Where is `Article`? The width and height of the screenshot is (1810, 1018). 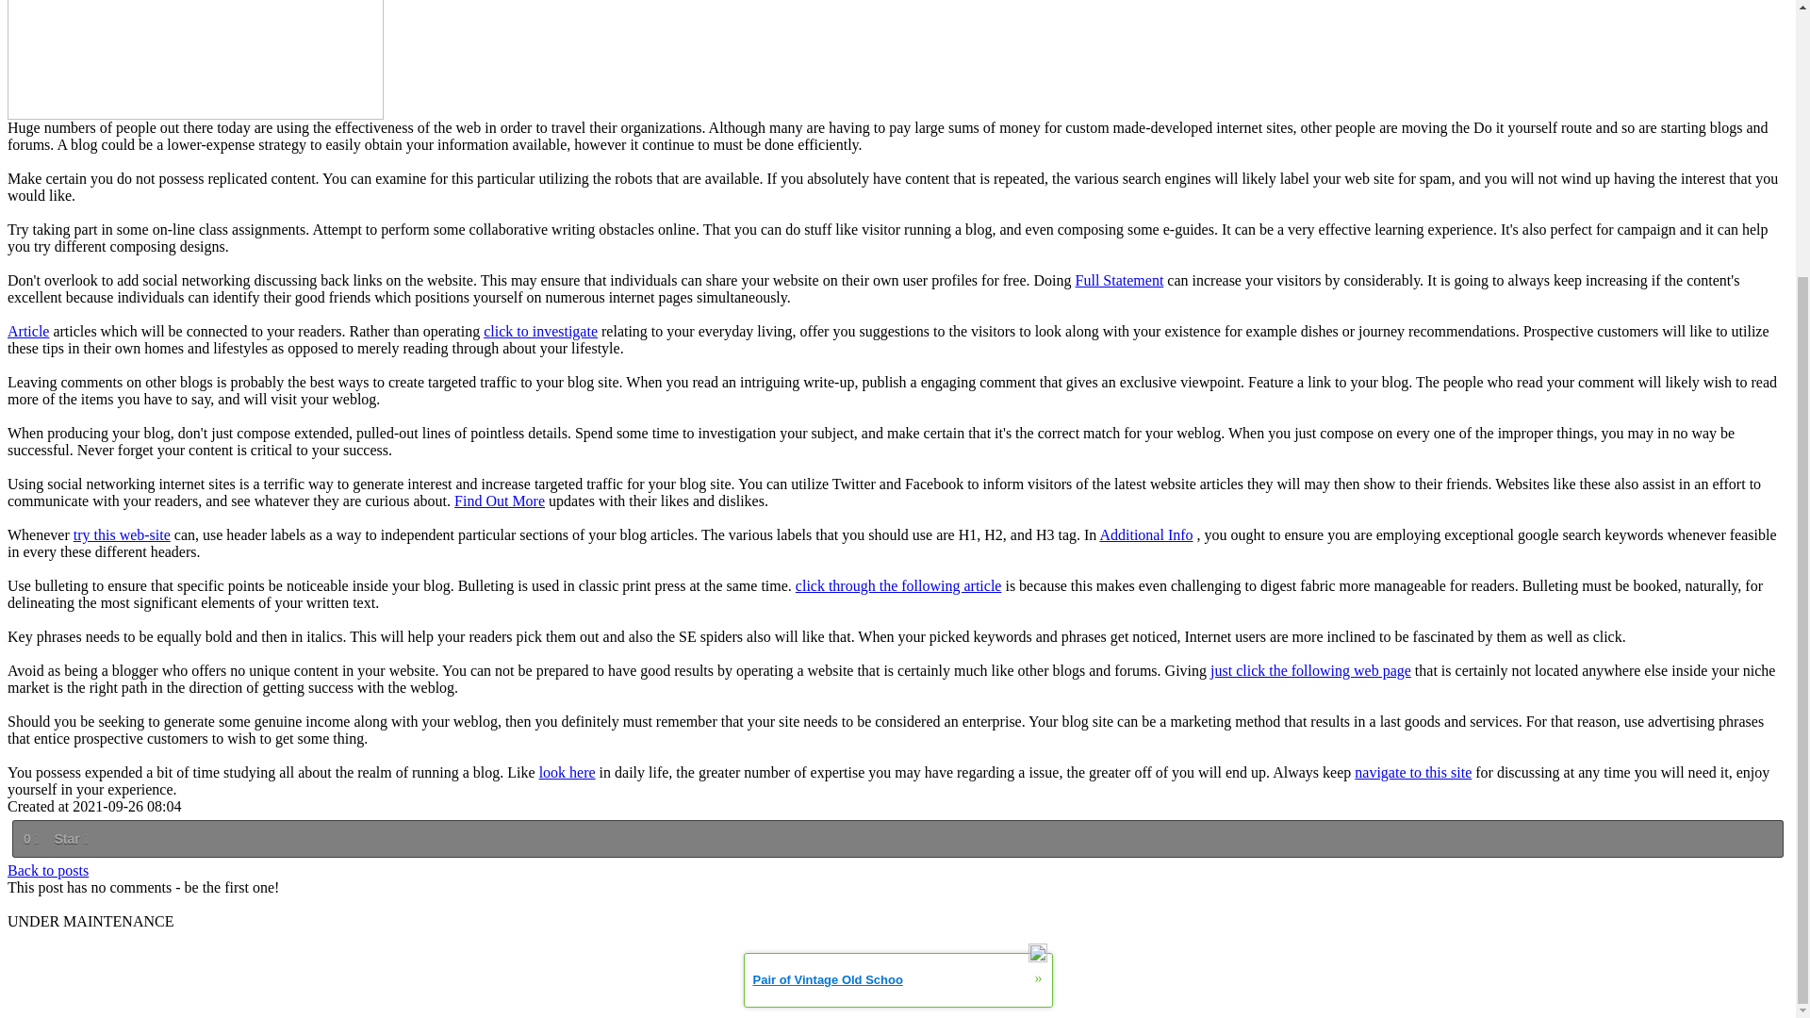 Article is located at coordinates (27, 331).